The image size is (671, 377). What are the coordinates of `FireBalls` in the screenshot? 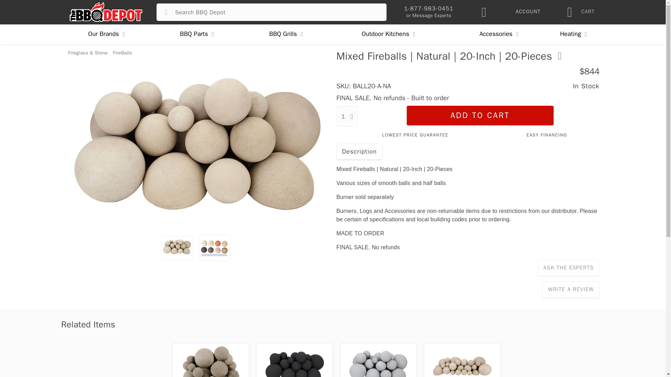 It's located at (122, 52).